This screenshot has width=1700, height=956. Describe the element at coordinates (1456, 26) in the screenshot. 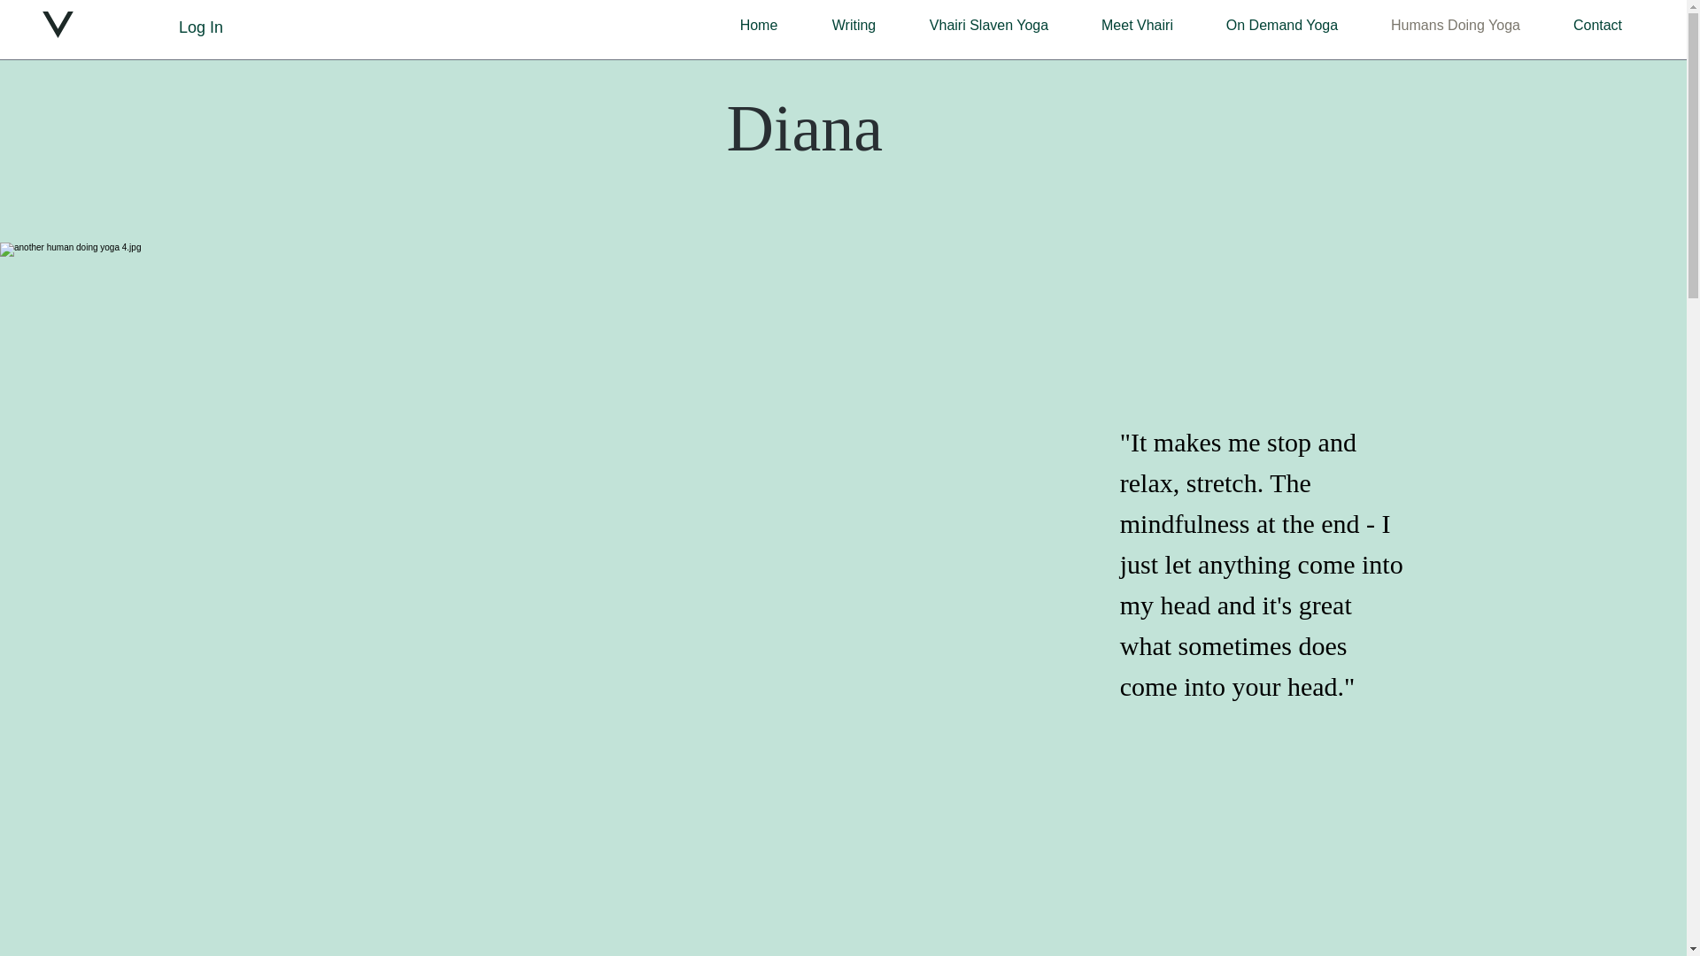

I see `Humans Doing Yoga` at that location.